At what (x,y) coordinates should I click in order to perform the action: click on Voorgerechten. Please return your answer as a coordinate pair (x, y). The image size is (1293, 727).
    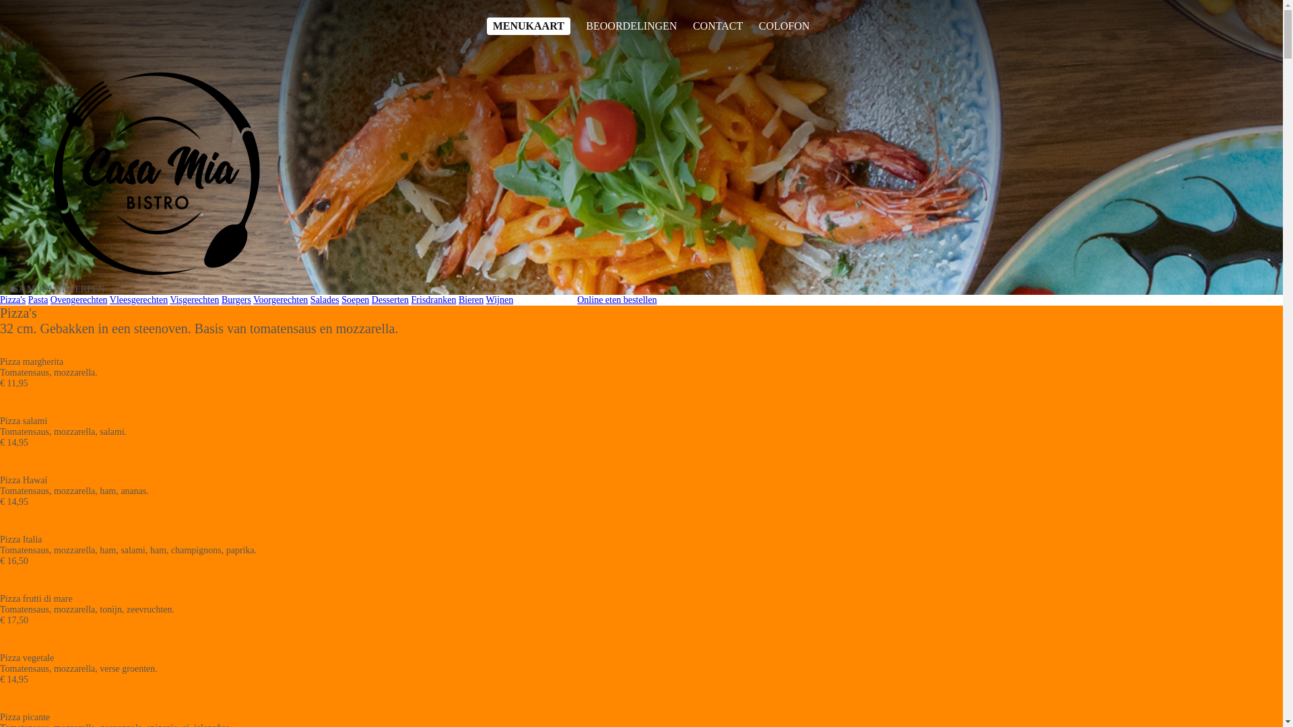
    Looking at the image, I should click on (280, 300).